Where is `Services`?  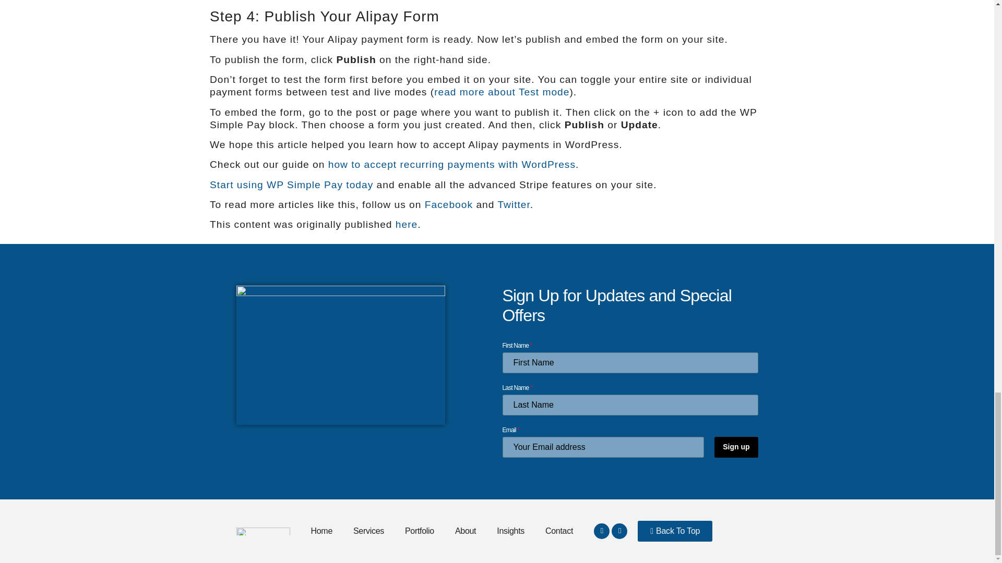
Services is located at coordinates (368, 531).